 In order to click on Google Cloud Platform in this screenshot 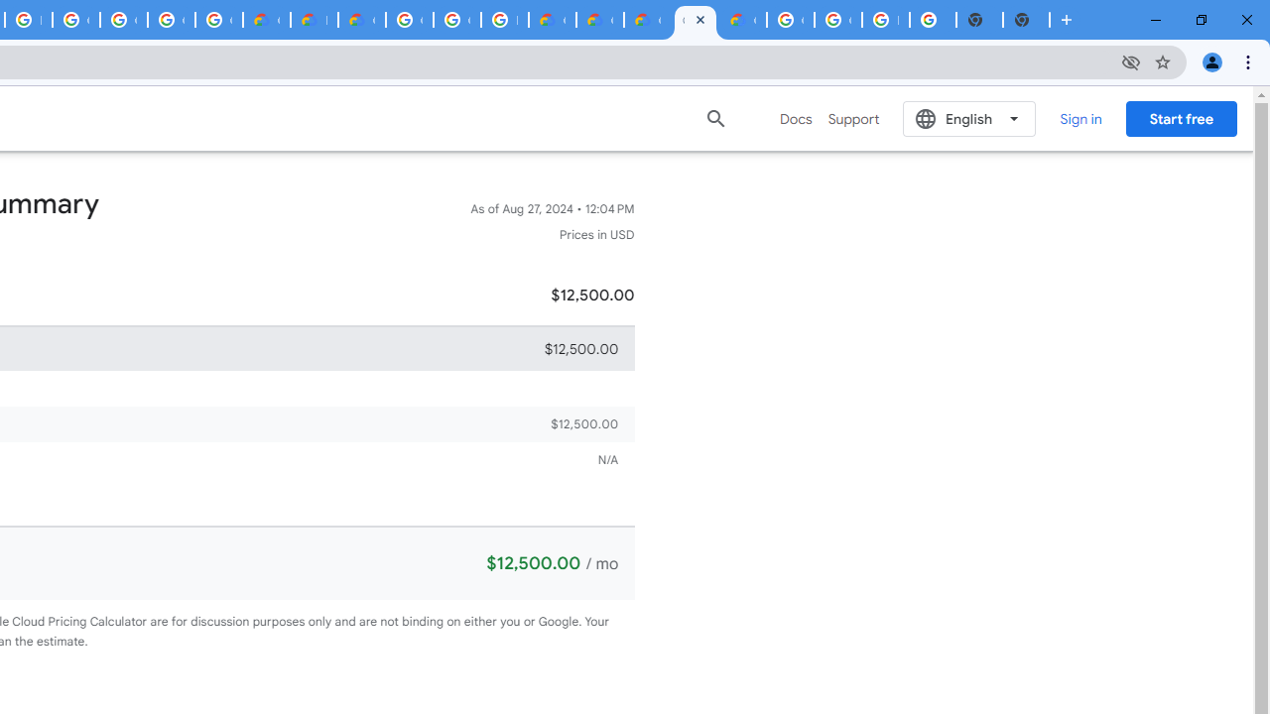, I will do `click(456, 20)`.